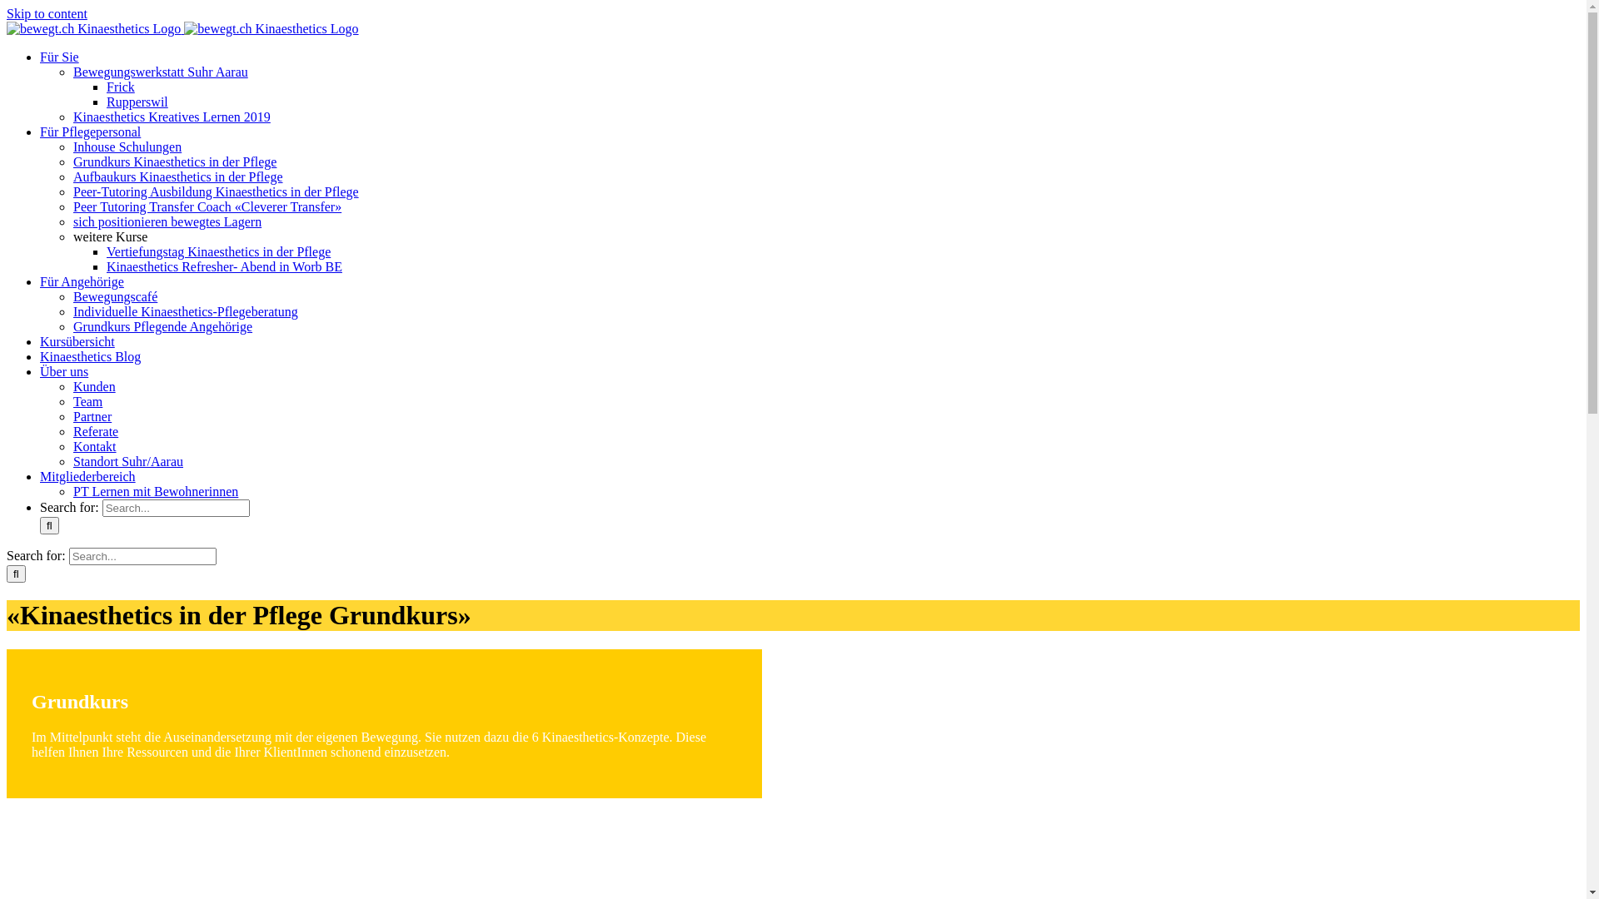 This screenshot has width=1599, height=899. What do you see at coordinates (95, 446) in the screenshot?
I see `Kontakt` at bounding box center [95, 446].